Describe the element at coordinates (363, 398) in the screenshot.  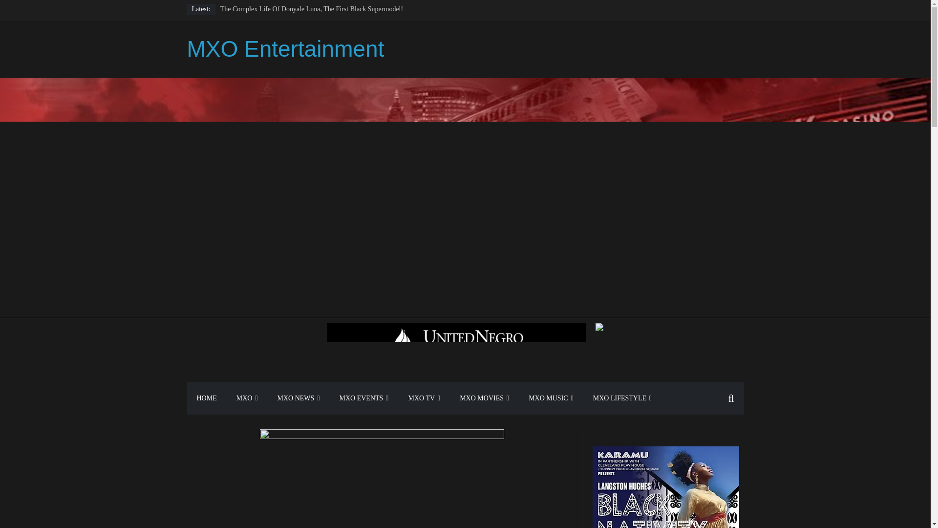
I see `MXO EVENTS` at that location.